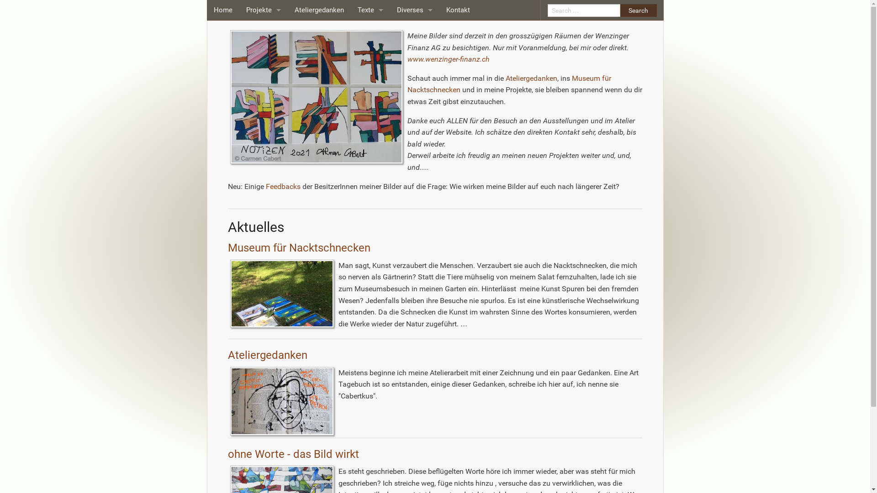 This screenshot has height=493, width=877. Describe the element at coordinates (293, 454) in the screenshot. I see `ohne Worte - das Bild wirkt` at that location.